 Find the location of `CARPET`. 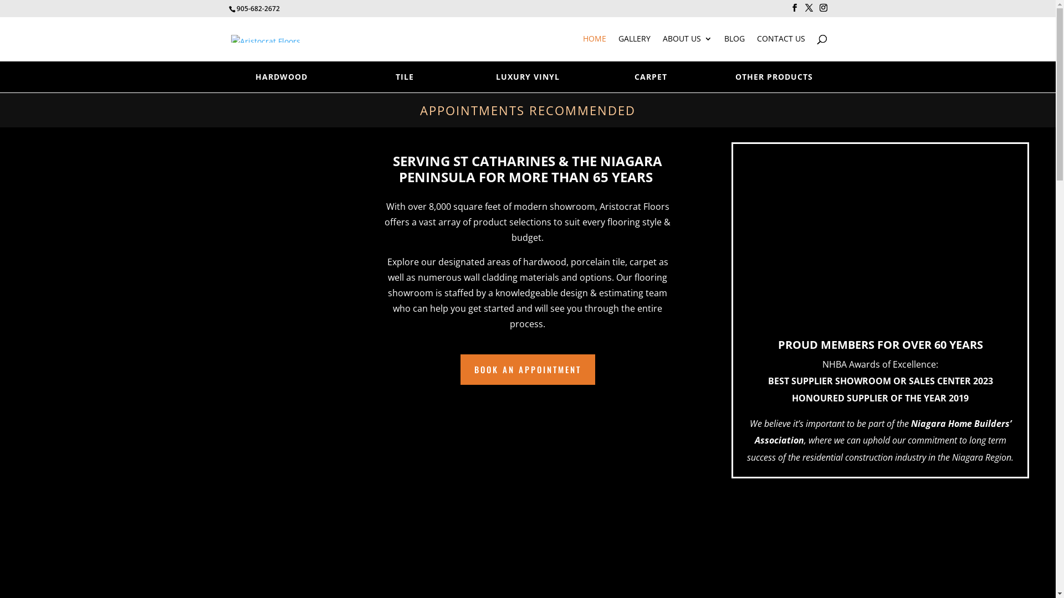

CARPET is located at coordinates (651, 77).